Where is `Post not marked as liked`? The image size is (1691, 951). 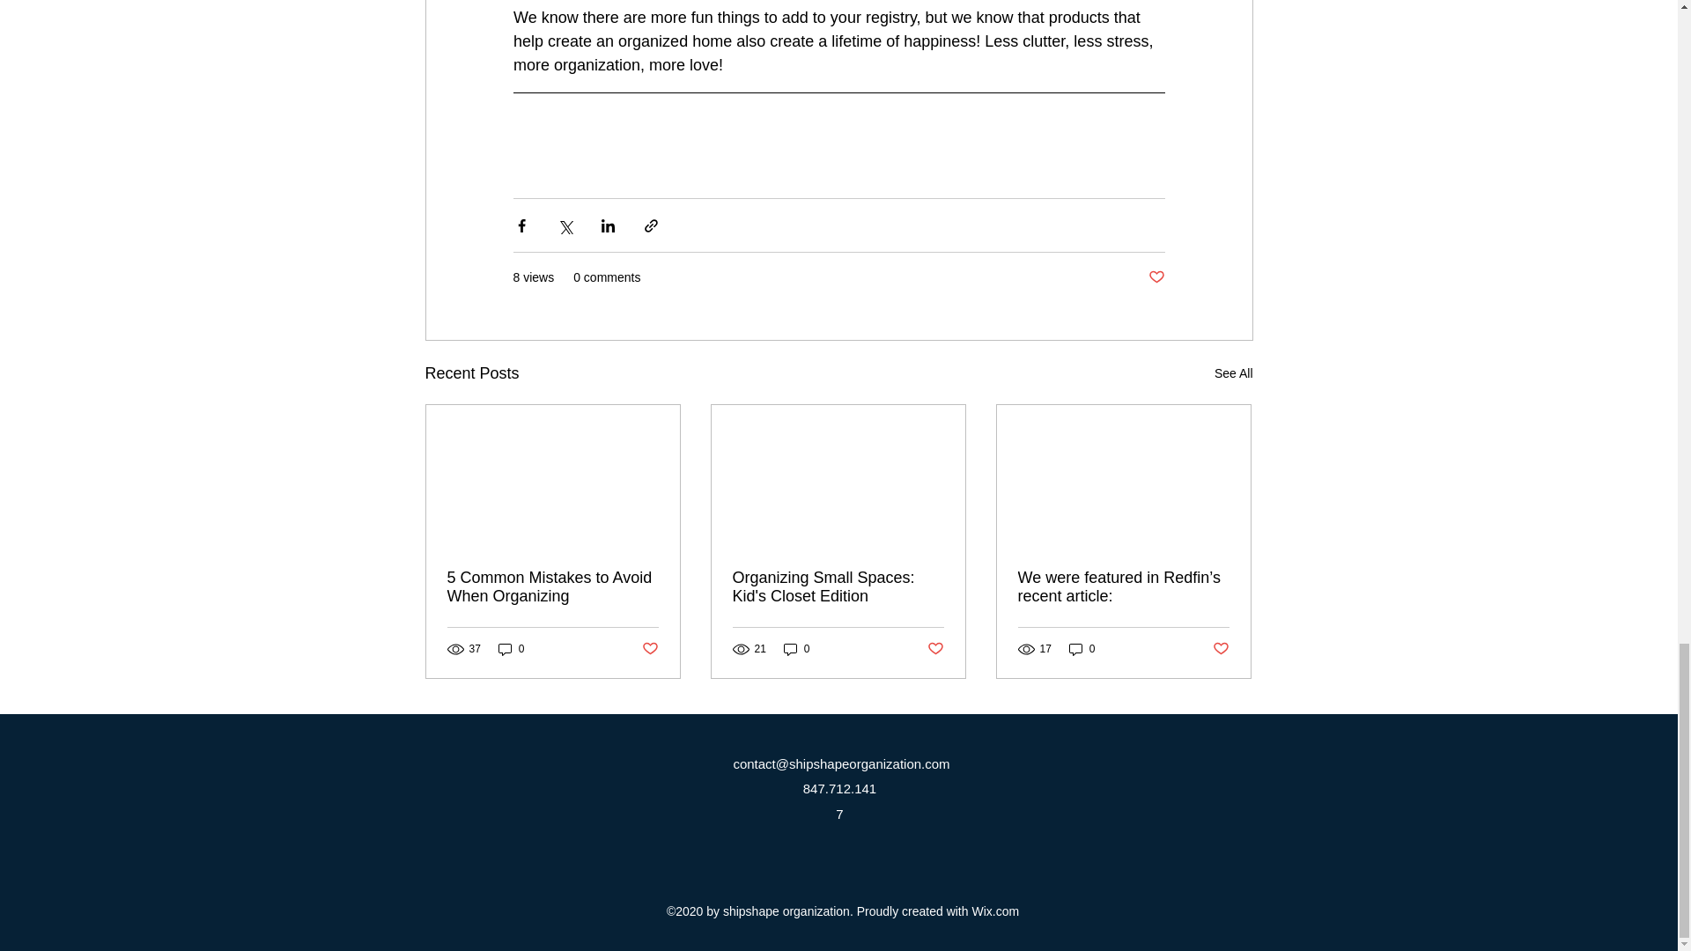 Post not marked as liked is located at coordinates (935, 649).